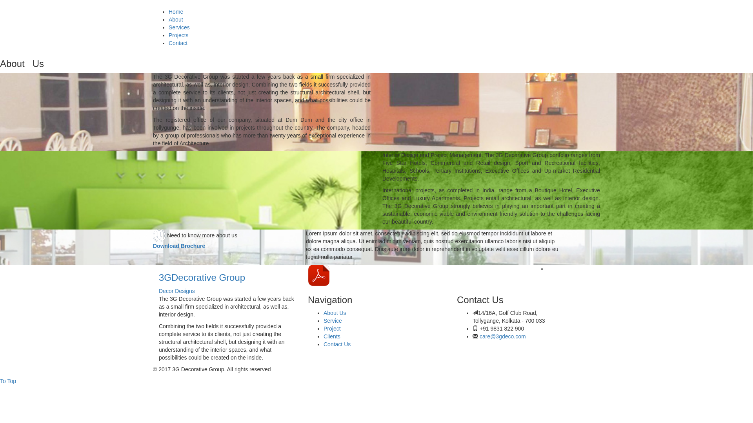 This screenshot has width=753, height=423. I want to click on Decor Designs, so click(177, 291).